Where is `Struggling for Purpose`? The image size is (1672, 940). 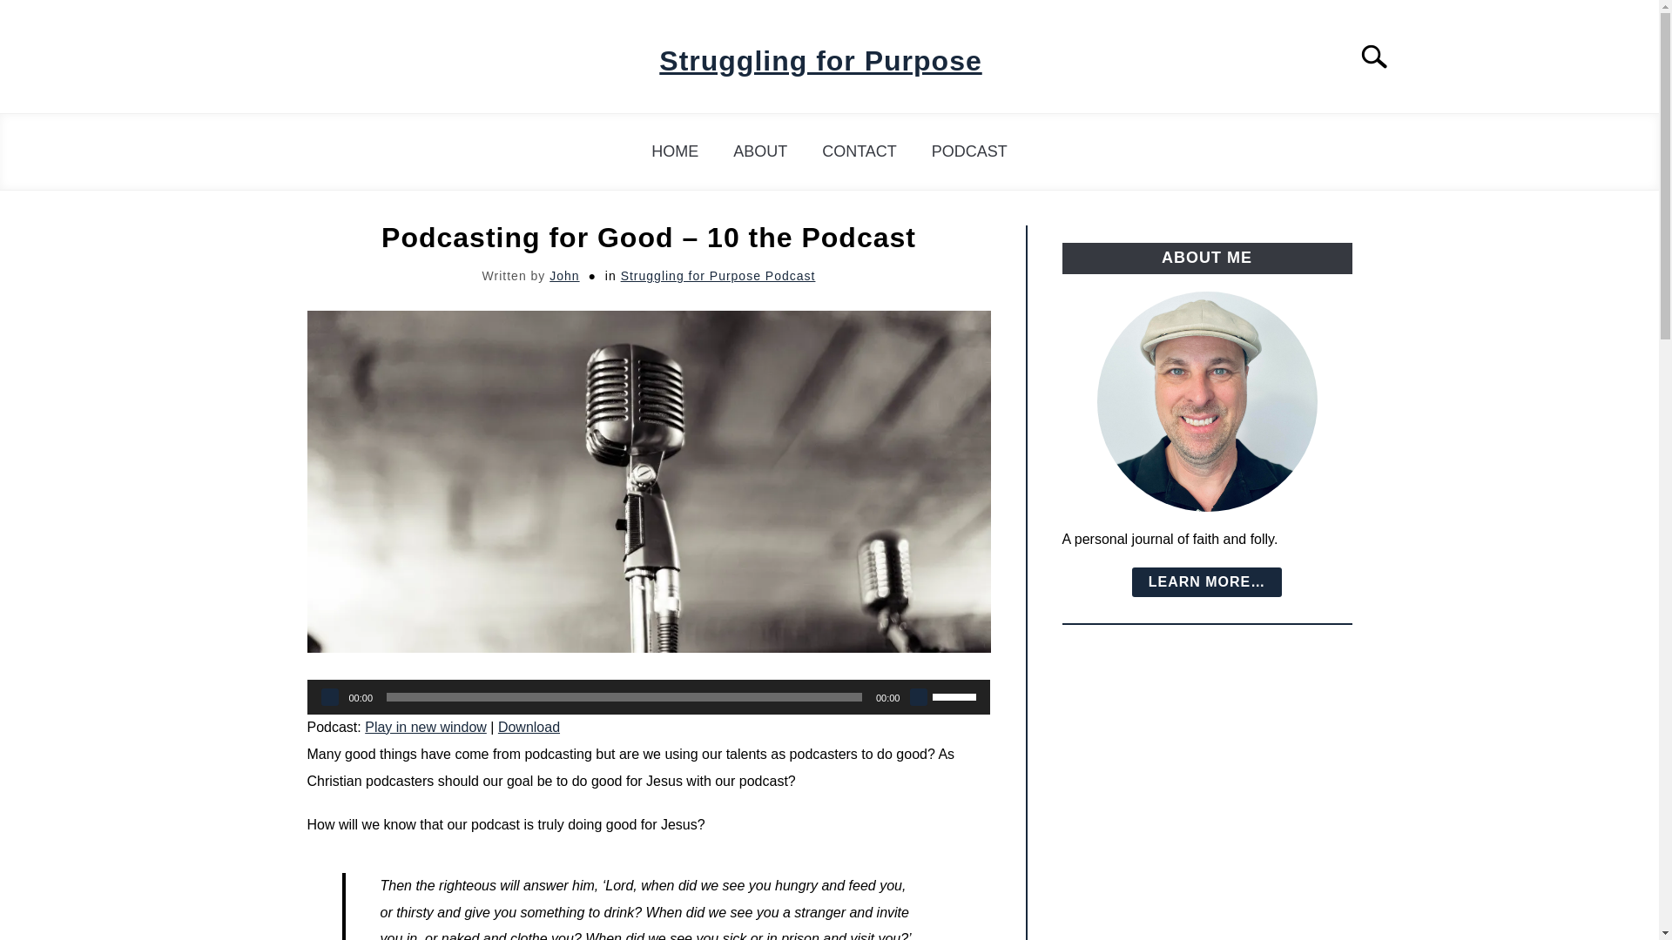
Struggling for Purpose is located at coordinates (820, 61).